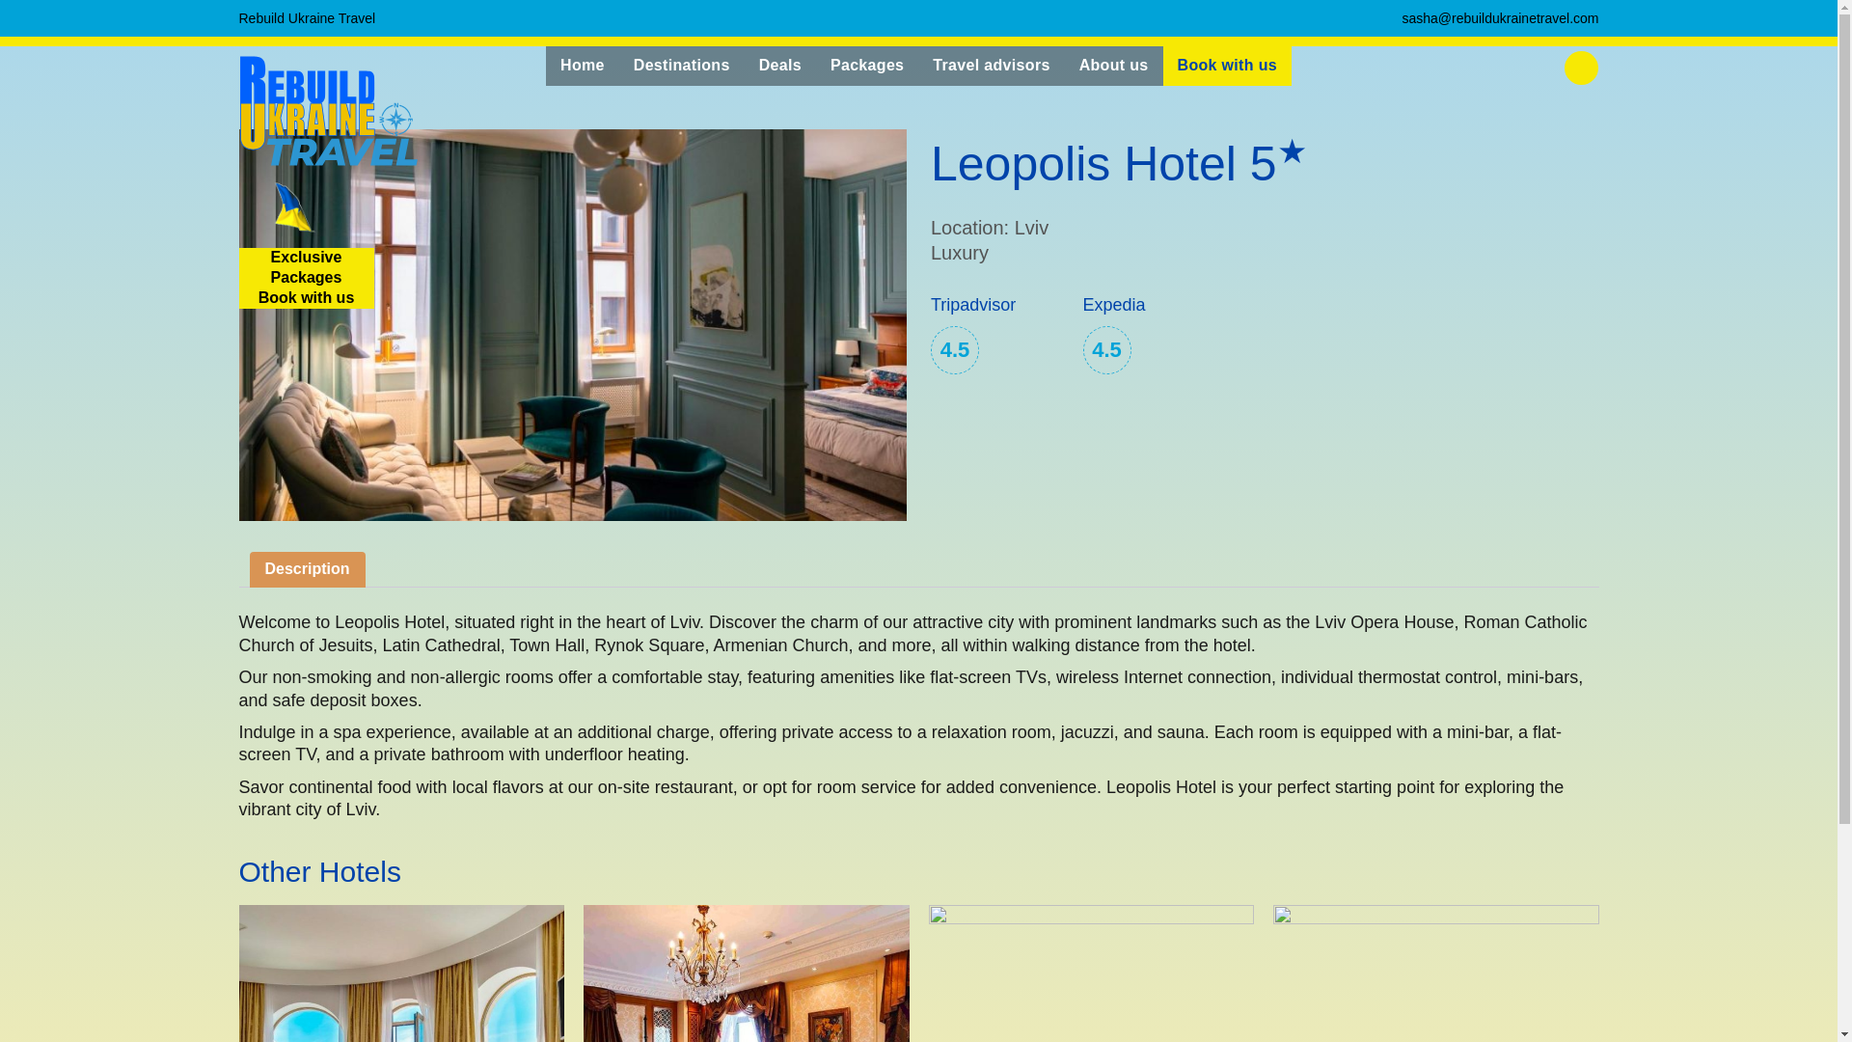 The image size is (1852, 1042). What do you see at coordinates (1113, 66) in the screenshot?
I see `About us` at bounding box center [1113, 66].